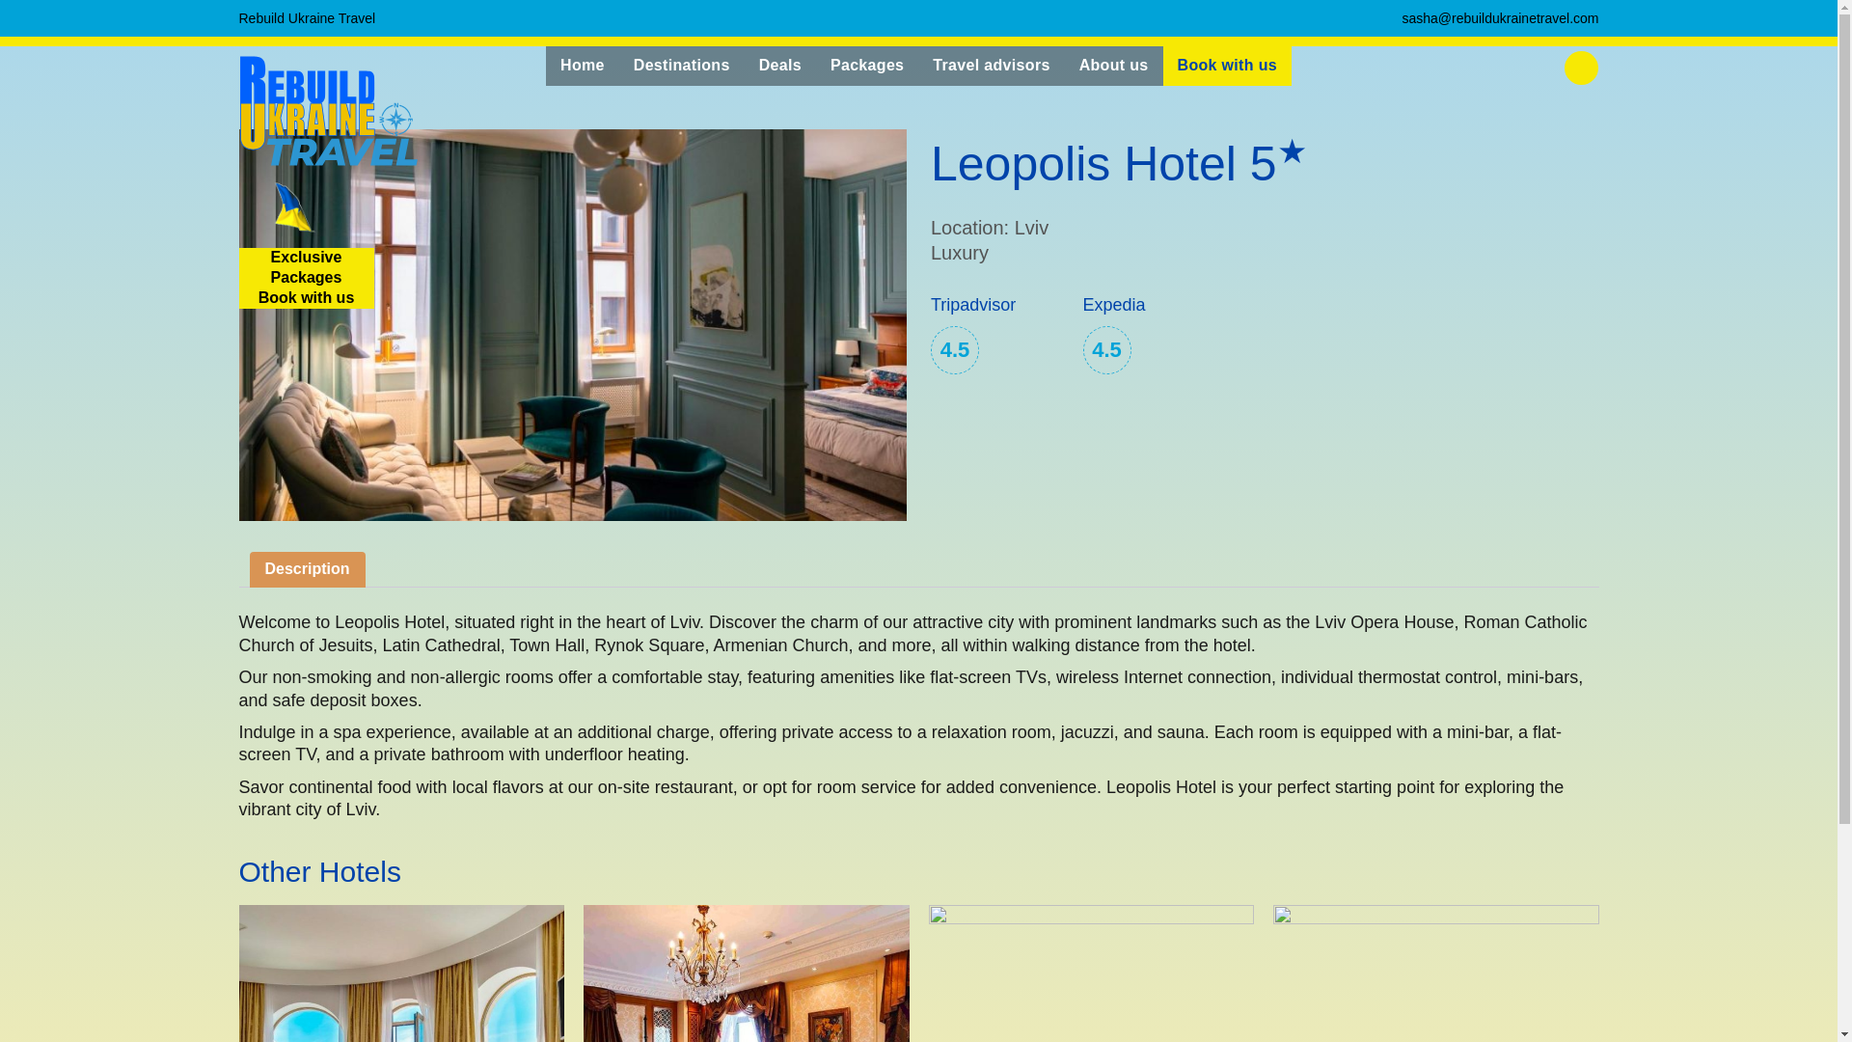 The image size is (1852, 1042). What do you see at coordinates (1113, 66) in the screenshot?
I see `About us` at bounding box center [1113, 66].